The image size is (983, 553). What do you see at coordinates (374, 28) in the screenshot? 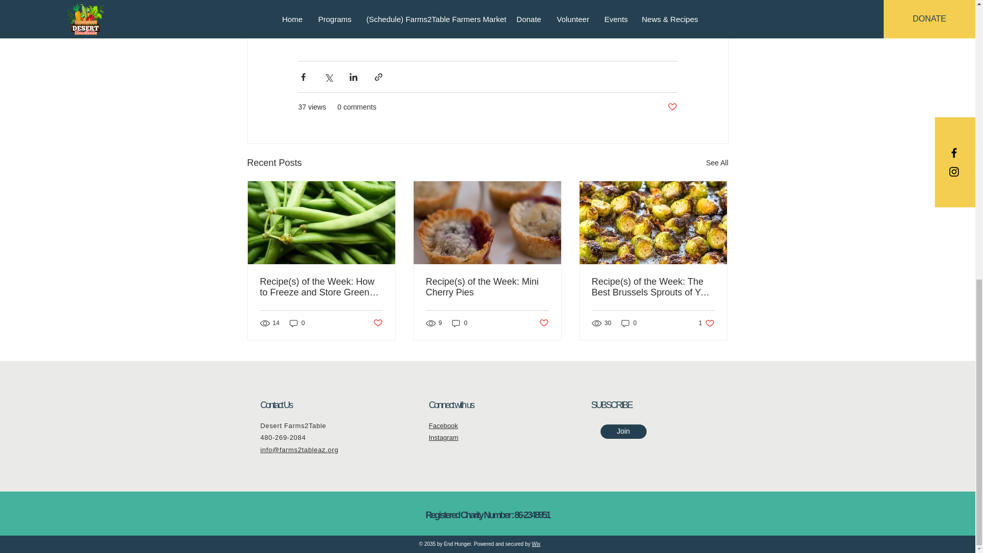
I see `Strawberry and Goat Cheese Crostini` at bounding box center [374, 28].